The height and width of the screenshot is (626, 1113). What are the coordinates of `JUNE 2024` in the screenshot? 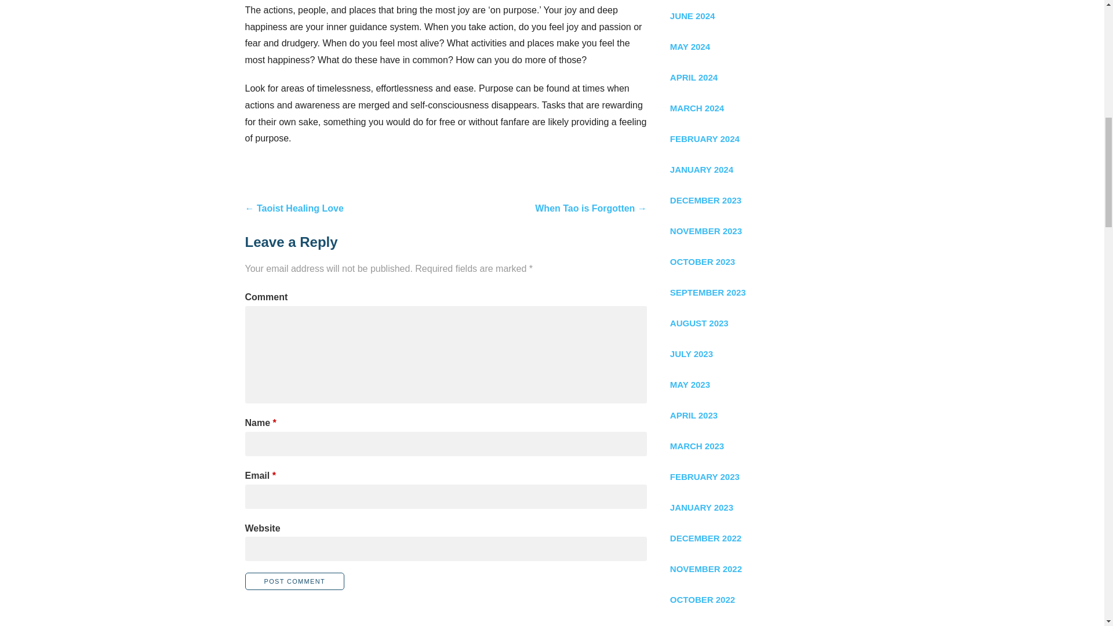 It's located at (764, 16).